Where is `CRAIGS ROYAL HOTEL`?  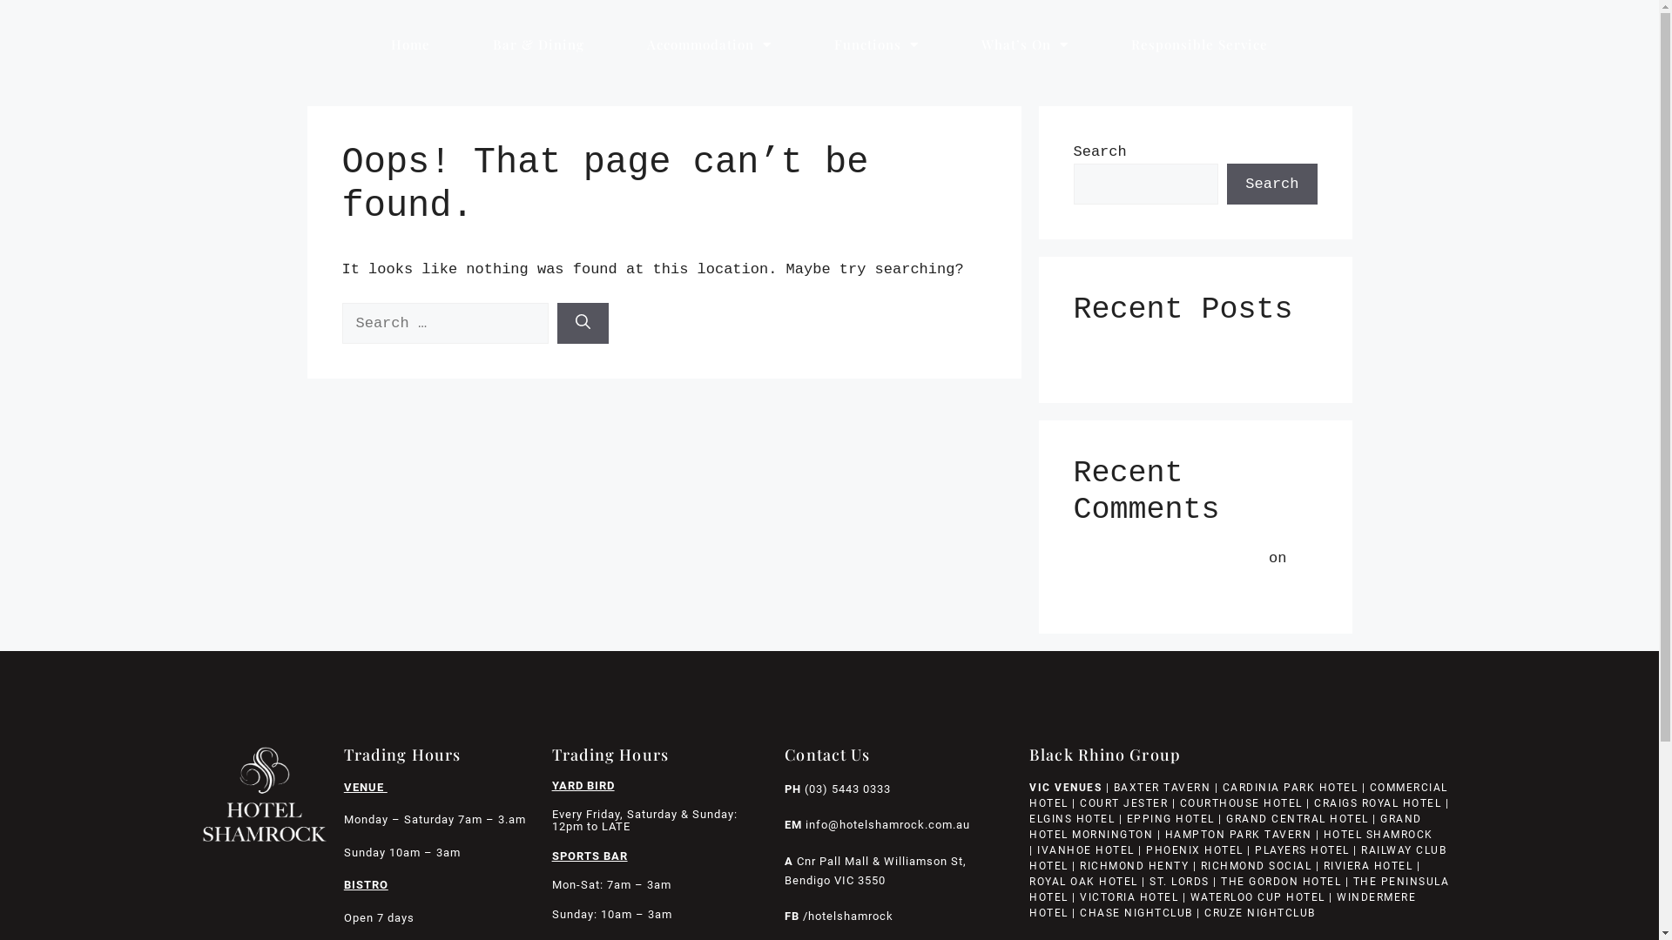
CRAIGS ROYAL HOTEL is located at coordinates (1378, 803).